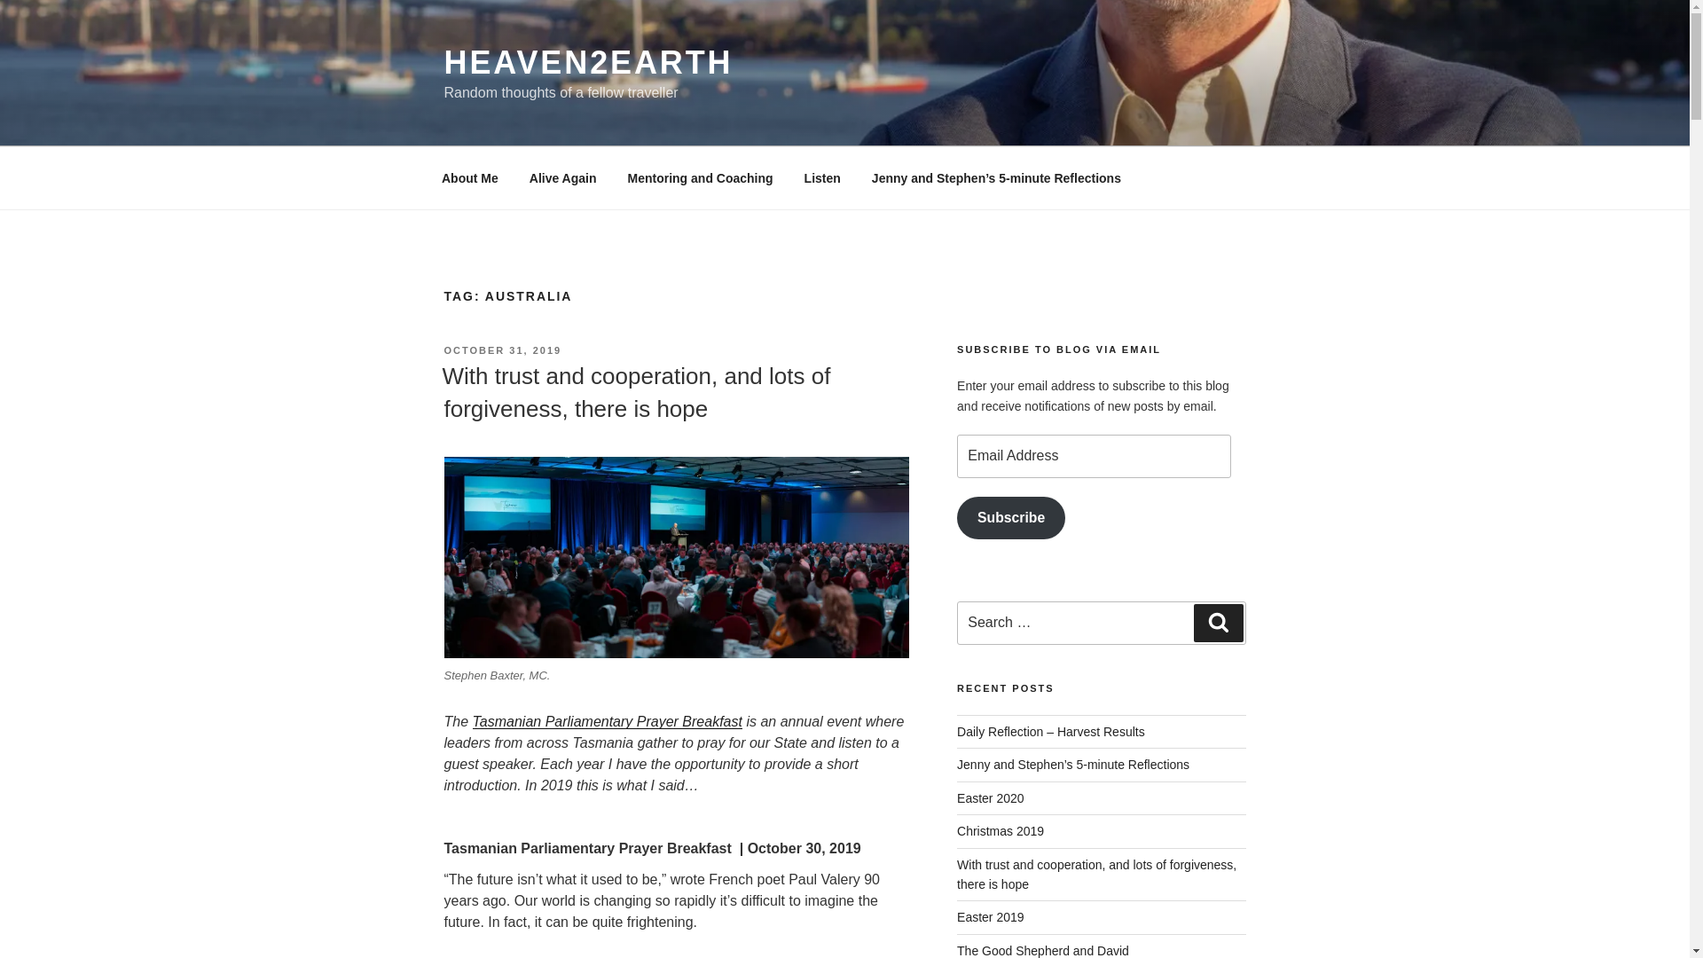  Describe the element at coordinates (562, 177) in the screenshot. I see `Alive Again` at that location.